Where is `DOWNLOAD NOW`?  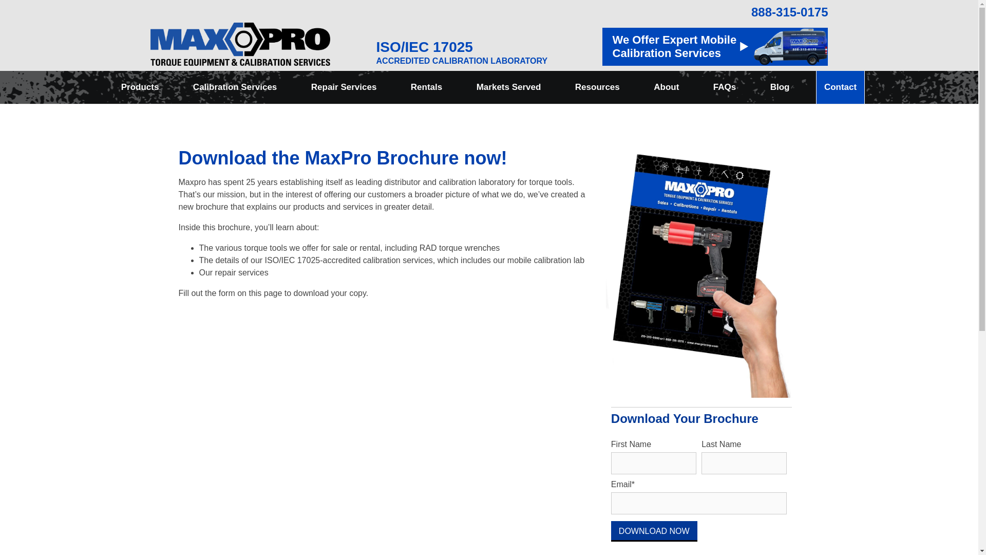
DOWNLOAD NOW is located at coordinates (654, 531).